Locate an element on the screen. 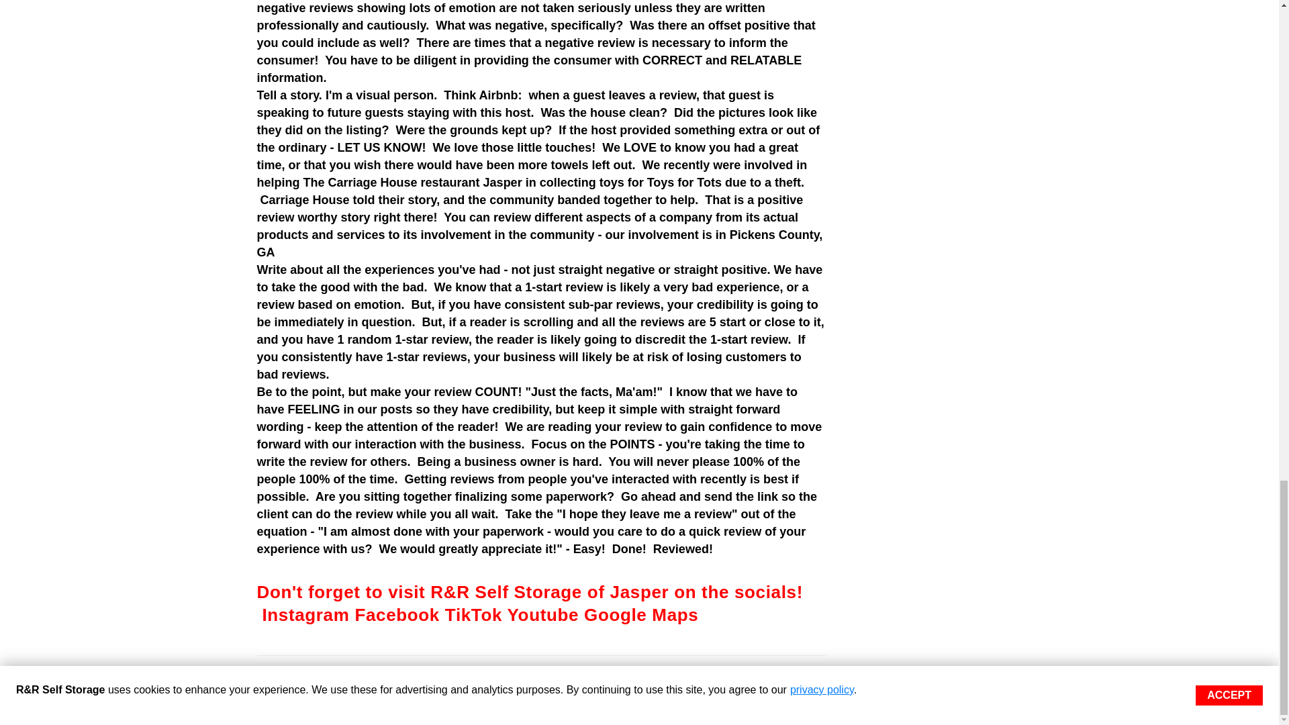 The width and height of the screenshot is (1289, 725). Facebook is located at coordinates (397, 614).